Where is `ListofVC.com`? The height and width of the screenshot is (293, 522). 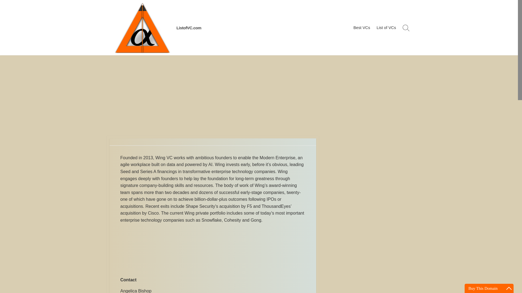 ListofVC.com is located at coordinates (142, 28).